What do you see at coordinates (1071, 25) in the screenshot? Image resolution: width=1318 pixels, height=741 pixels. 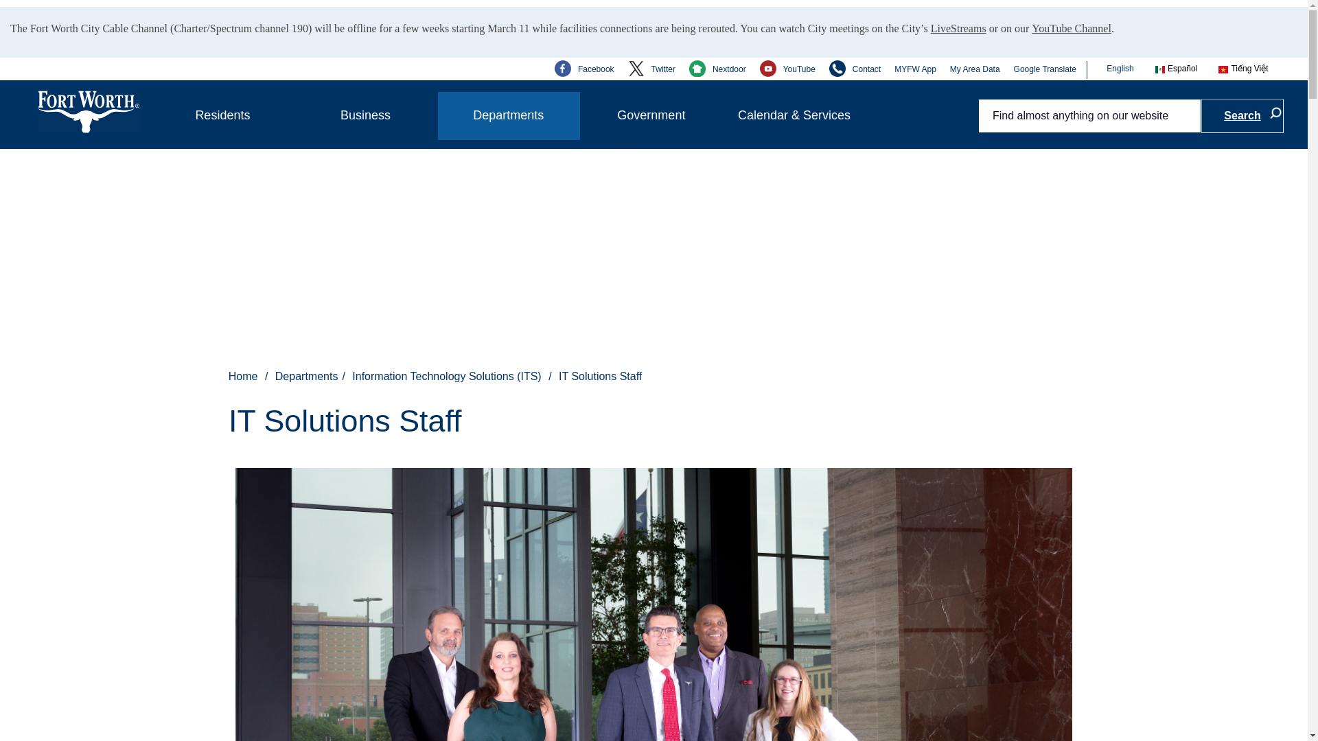 I see `YouTube Channel` at bounding box center [1071, 25].